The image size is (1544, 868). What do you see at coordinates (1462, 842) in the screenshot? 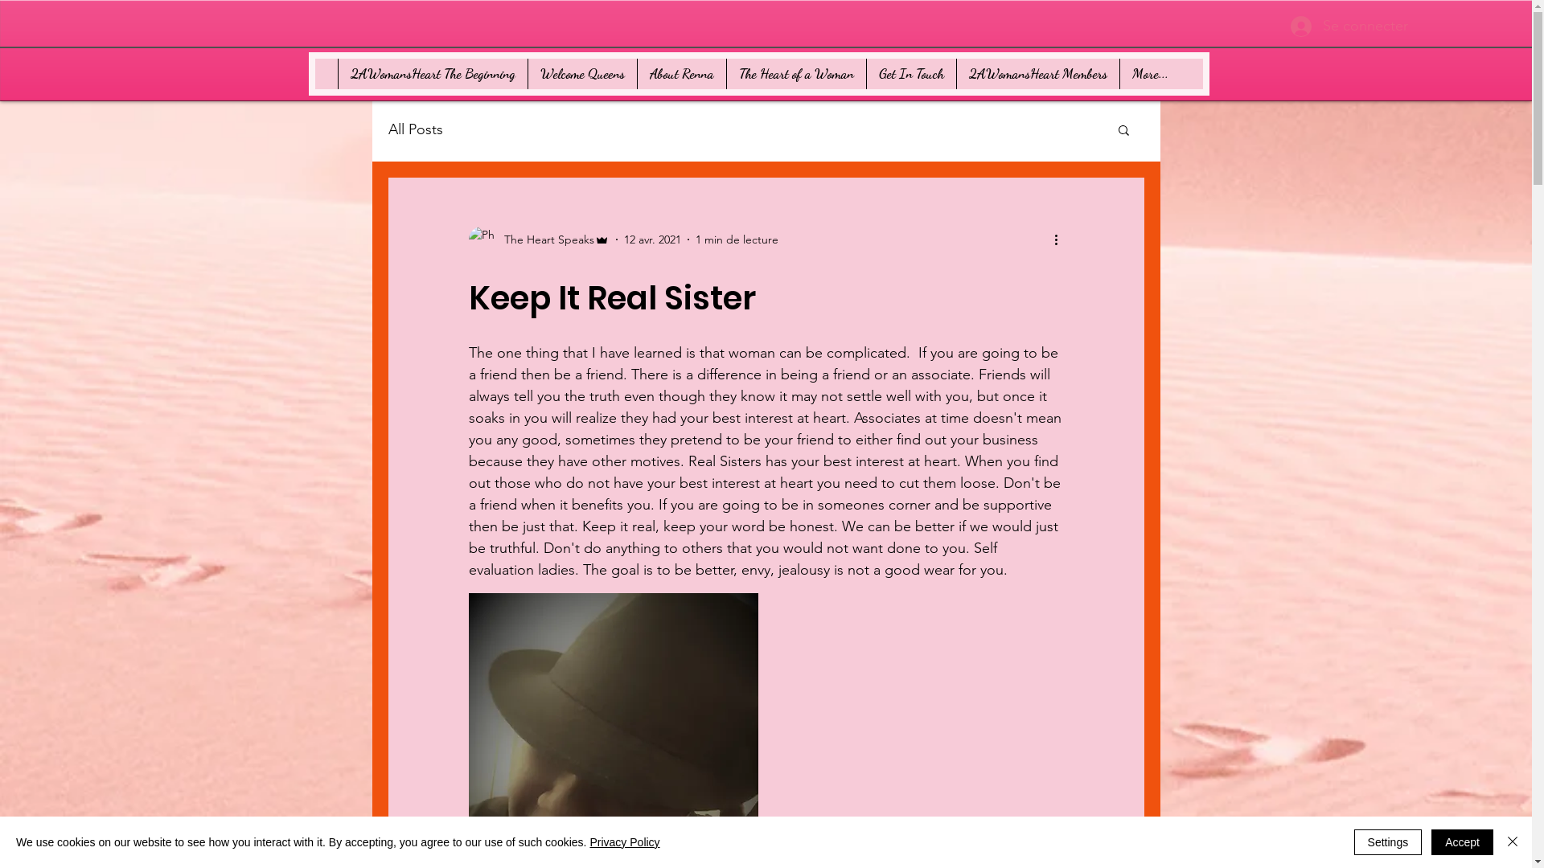
I see `Accept` at bounding box center [1462, 842].